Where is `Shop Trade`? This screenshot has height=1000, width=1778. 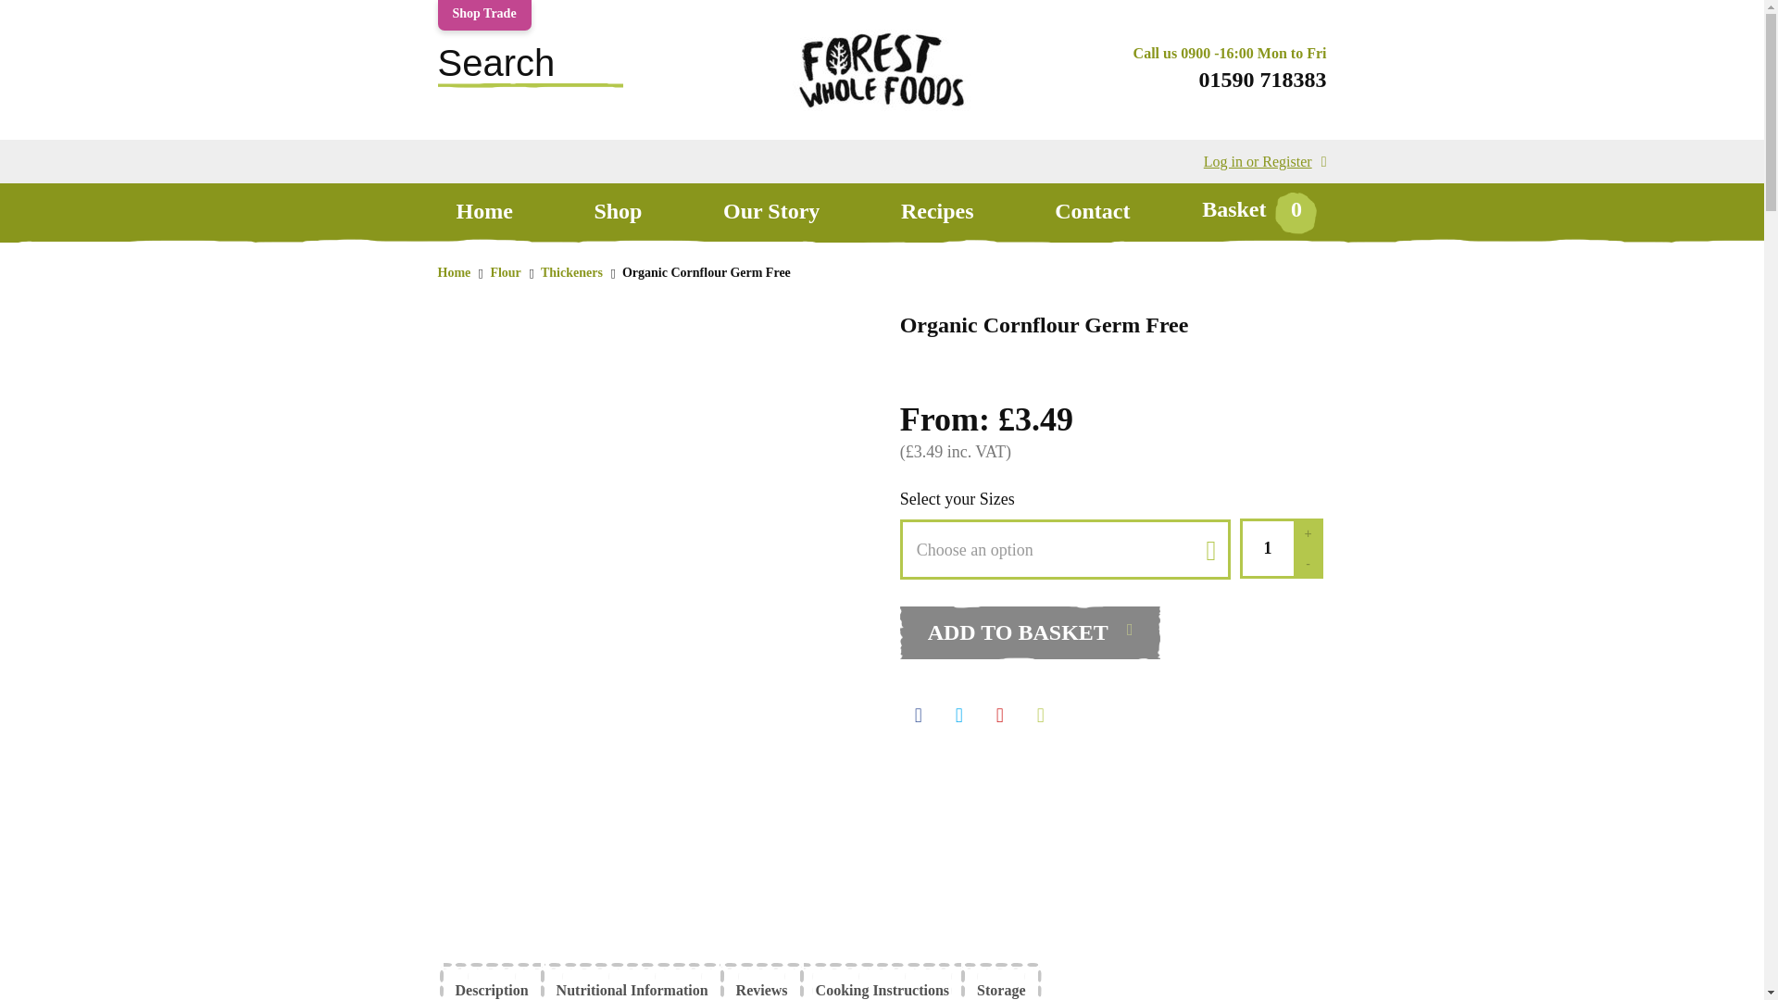 Shop Trade is located at coordinates (483, 15).